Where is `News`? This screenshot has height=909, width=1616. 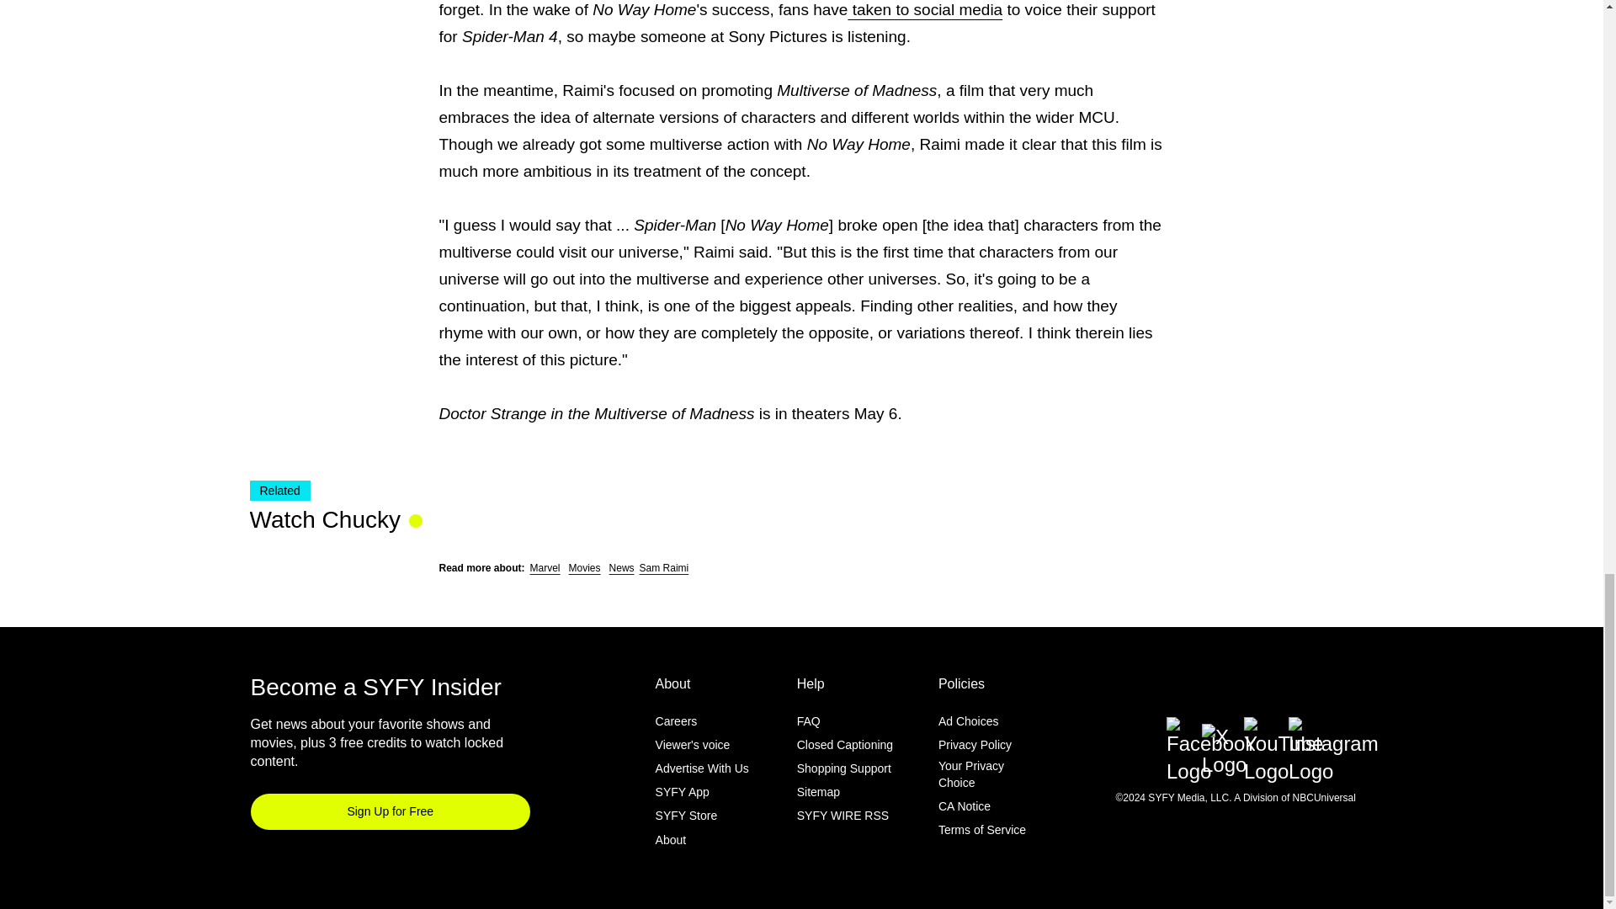 News is located at coordinates (621, 567).